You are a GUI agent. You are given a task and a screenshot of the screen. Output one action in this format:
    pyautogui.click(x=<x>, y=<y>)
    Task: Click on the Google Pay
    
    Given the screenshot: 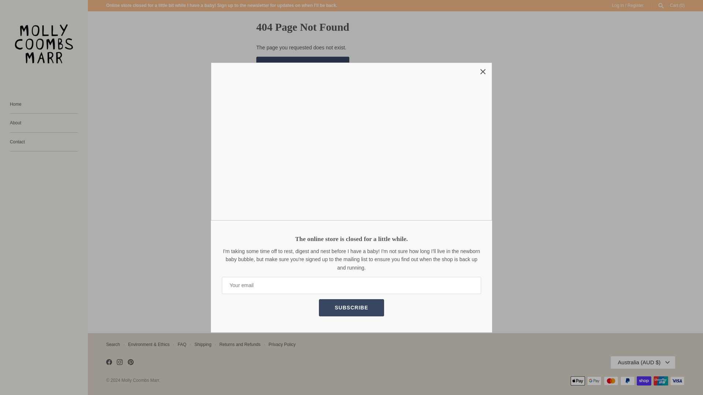 What is the action you would take?
    pyautogui.click(x=594, y=381)
    